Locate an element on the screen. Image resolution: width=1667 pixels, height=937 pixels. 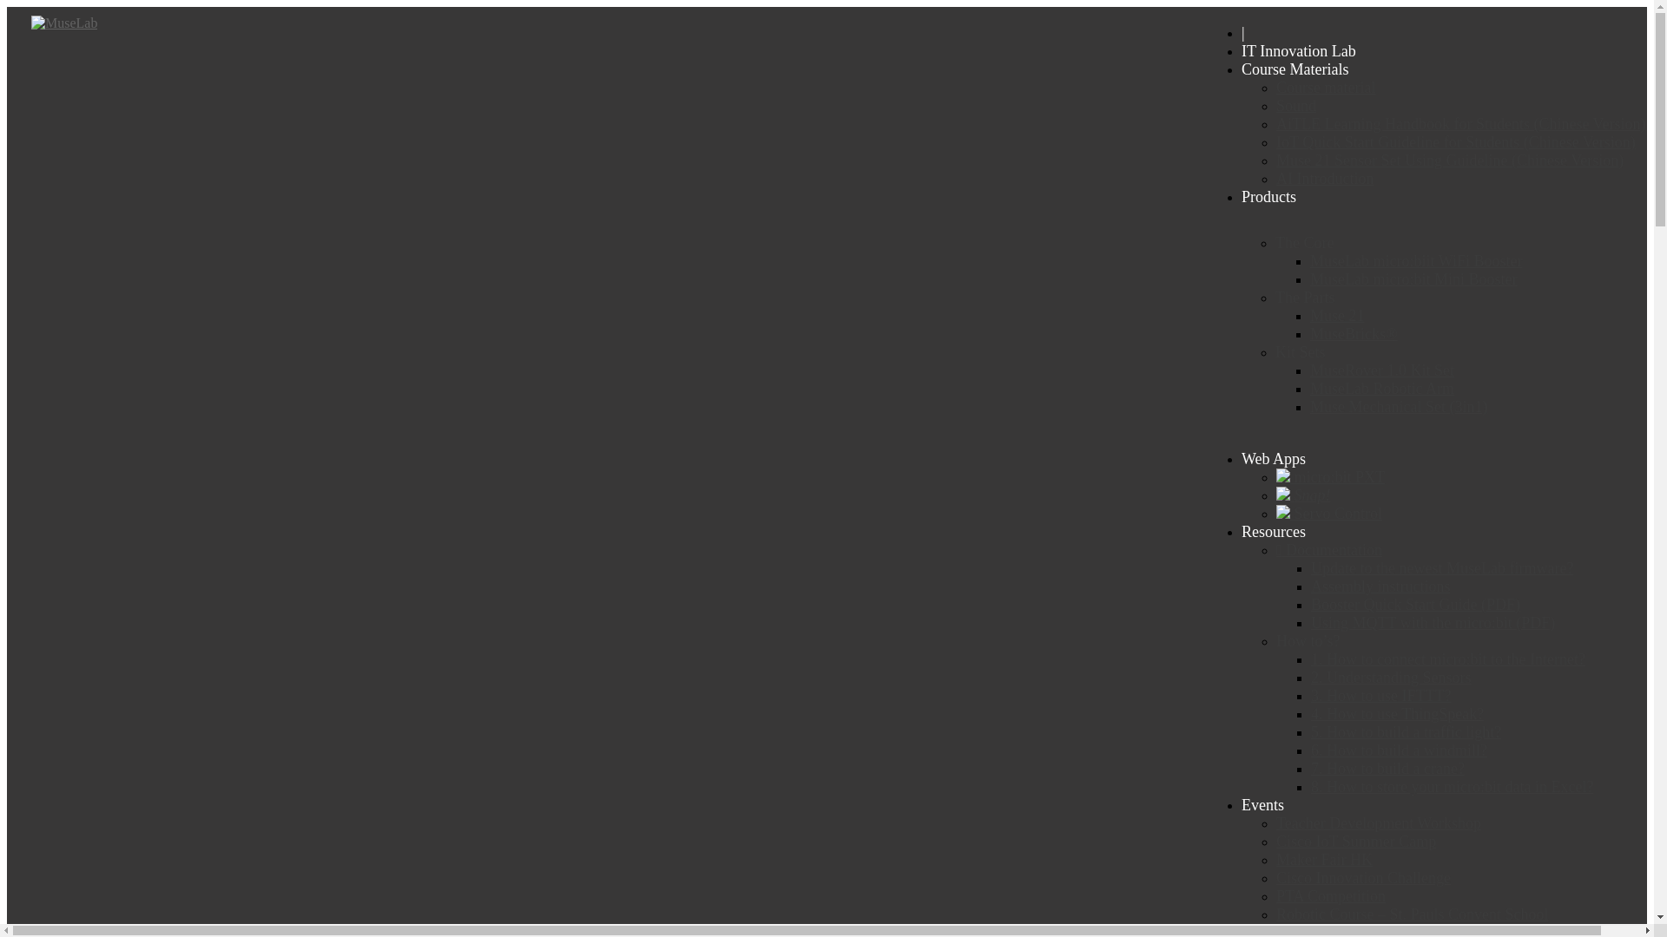
Muse Mechanical Set (3in1) is located at coordinates (1399, 407).